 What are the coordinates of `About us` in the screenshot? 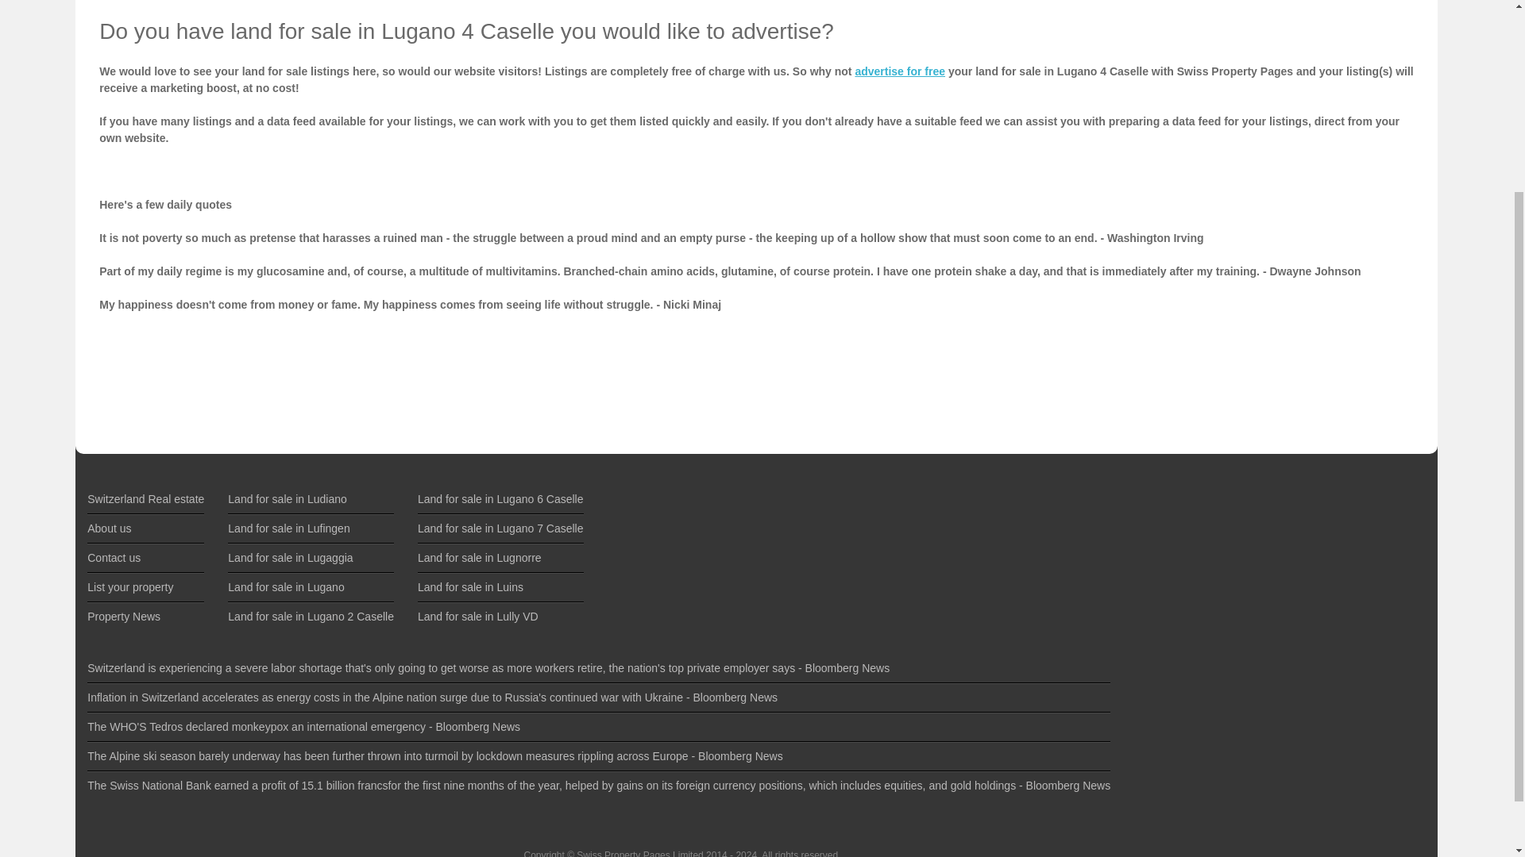 It's located at (109, 528).